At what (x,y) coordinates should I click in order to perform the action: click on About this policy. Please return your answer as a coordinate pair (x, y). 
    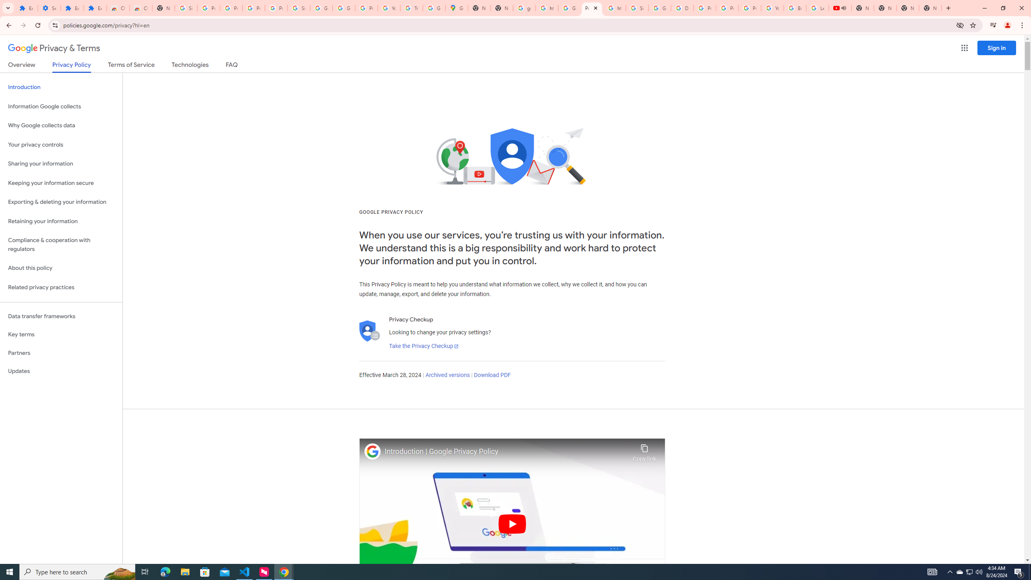
    Looking at the image, I should click on (61, 268).